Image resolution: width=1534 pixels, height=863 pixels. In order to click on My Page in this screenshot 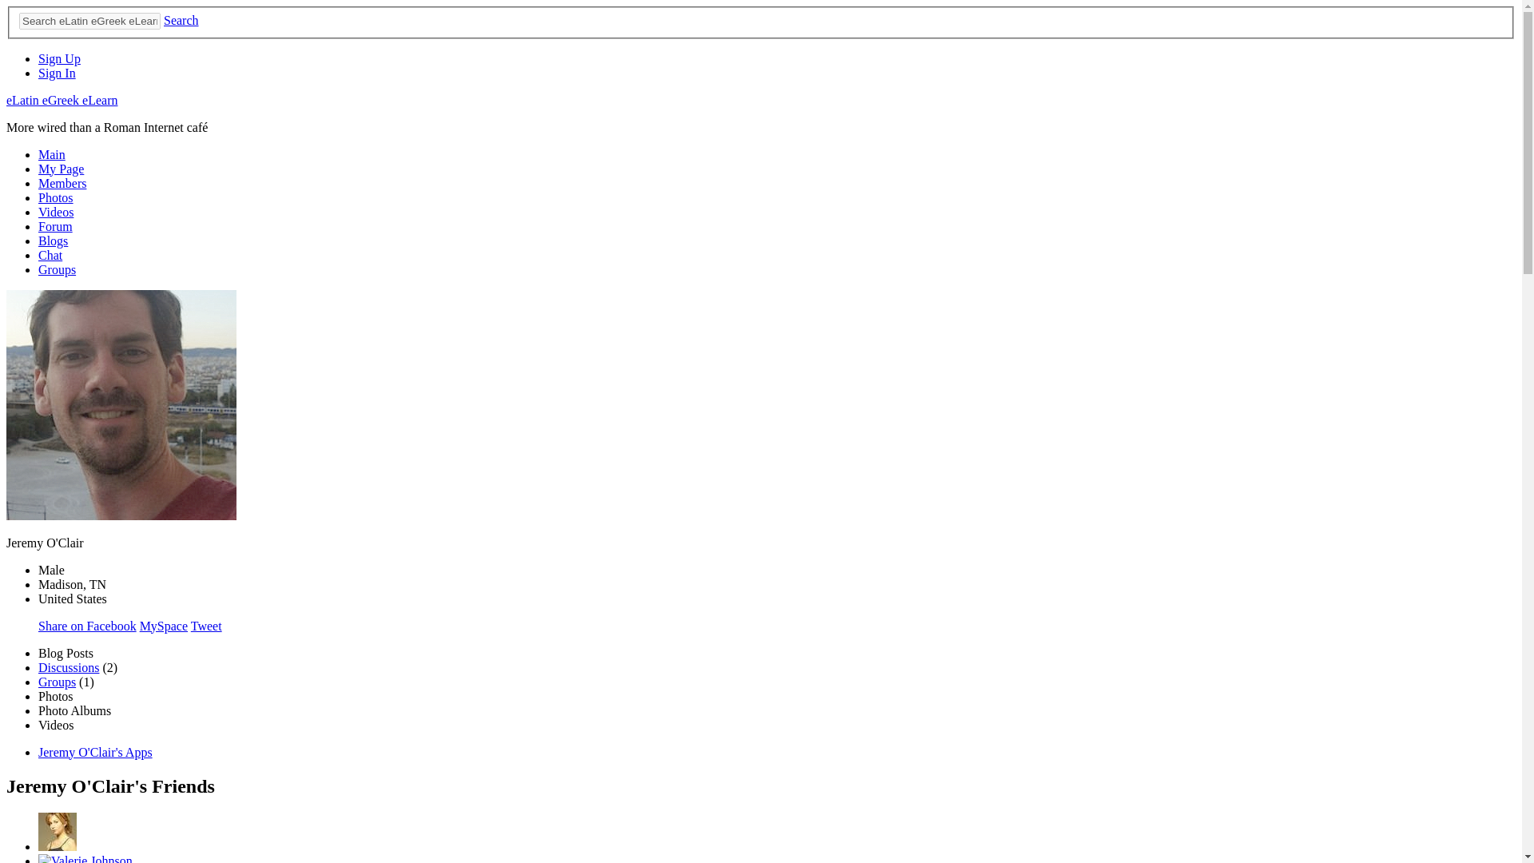, I will do `click(61, 169)`.